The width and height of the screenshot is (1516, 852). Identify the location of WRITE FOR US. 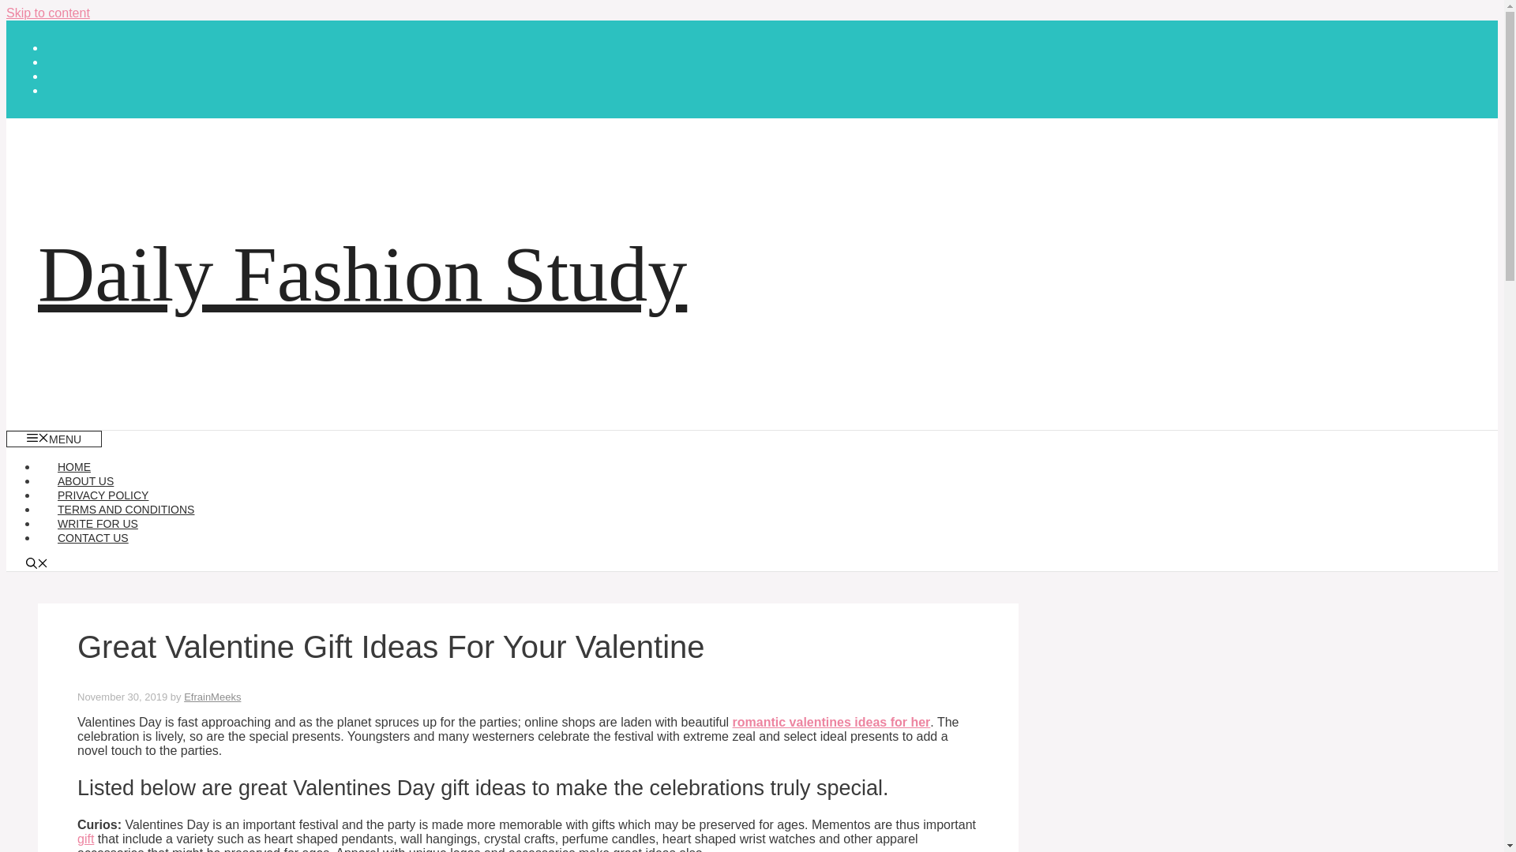
(98, 523).